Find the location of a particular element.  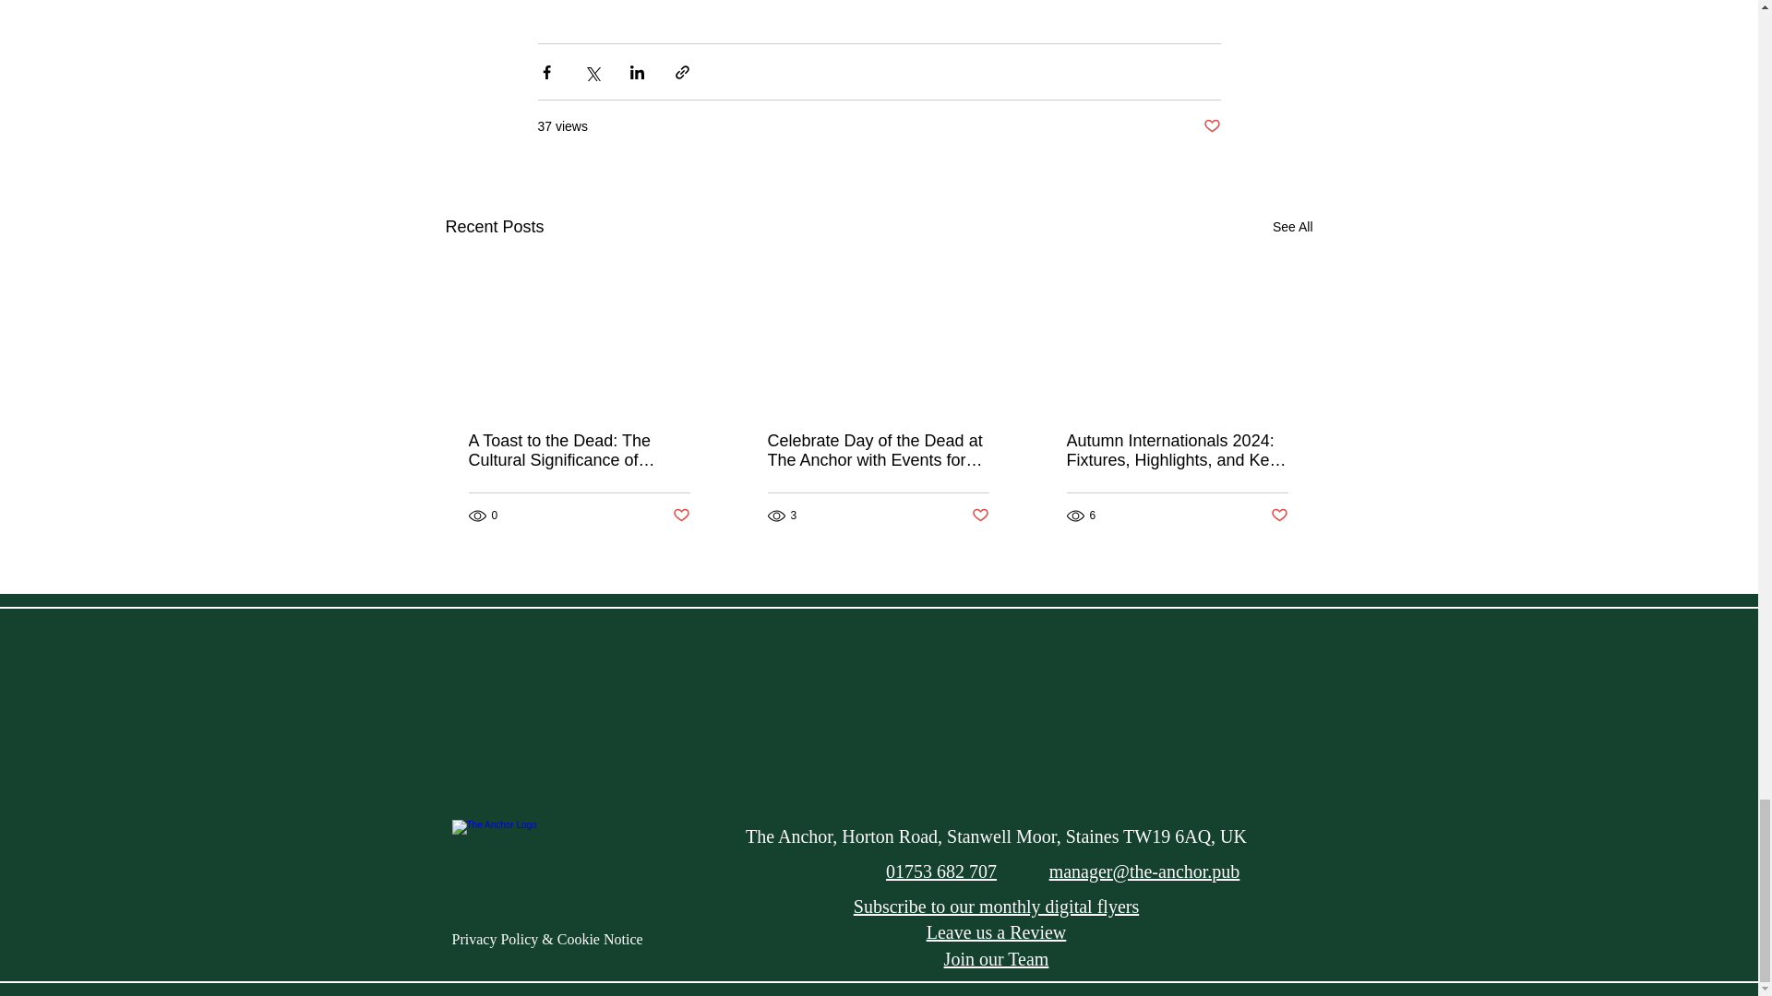

Leave us a Review is located at coordinates (997, 931).